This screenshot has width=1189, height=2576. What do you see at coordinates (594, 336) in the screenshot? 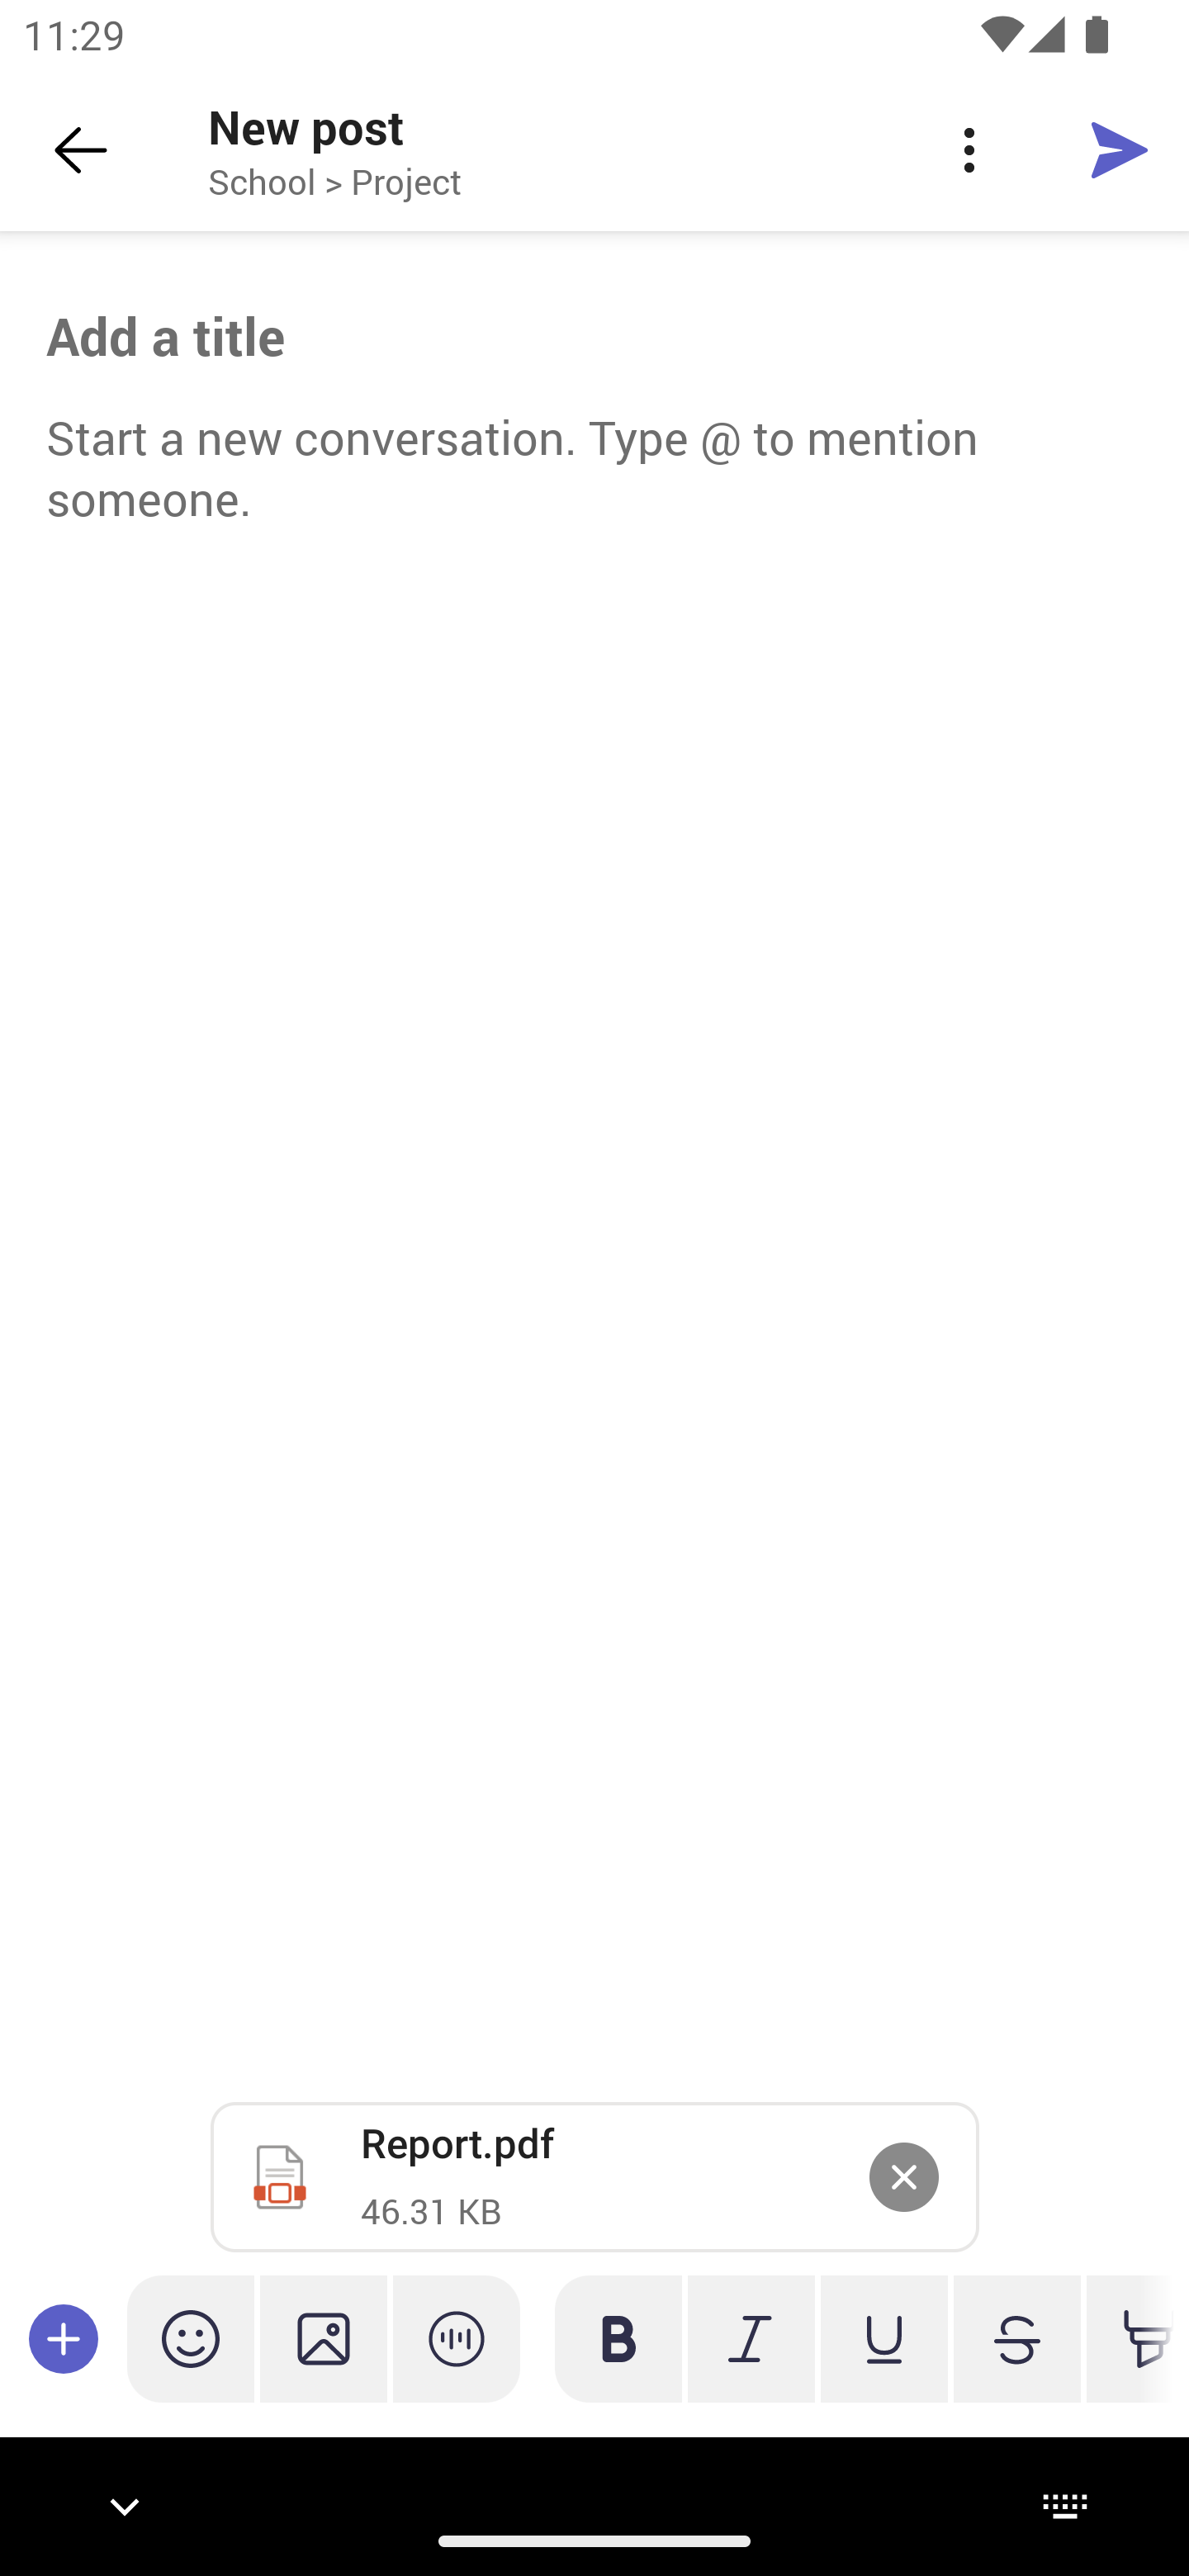
I see `Add a title` at bounding box center [594, 336].